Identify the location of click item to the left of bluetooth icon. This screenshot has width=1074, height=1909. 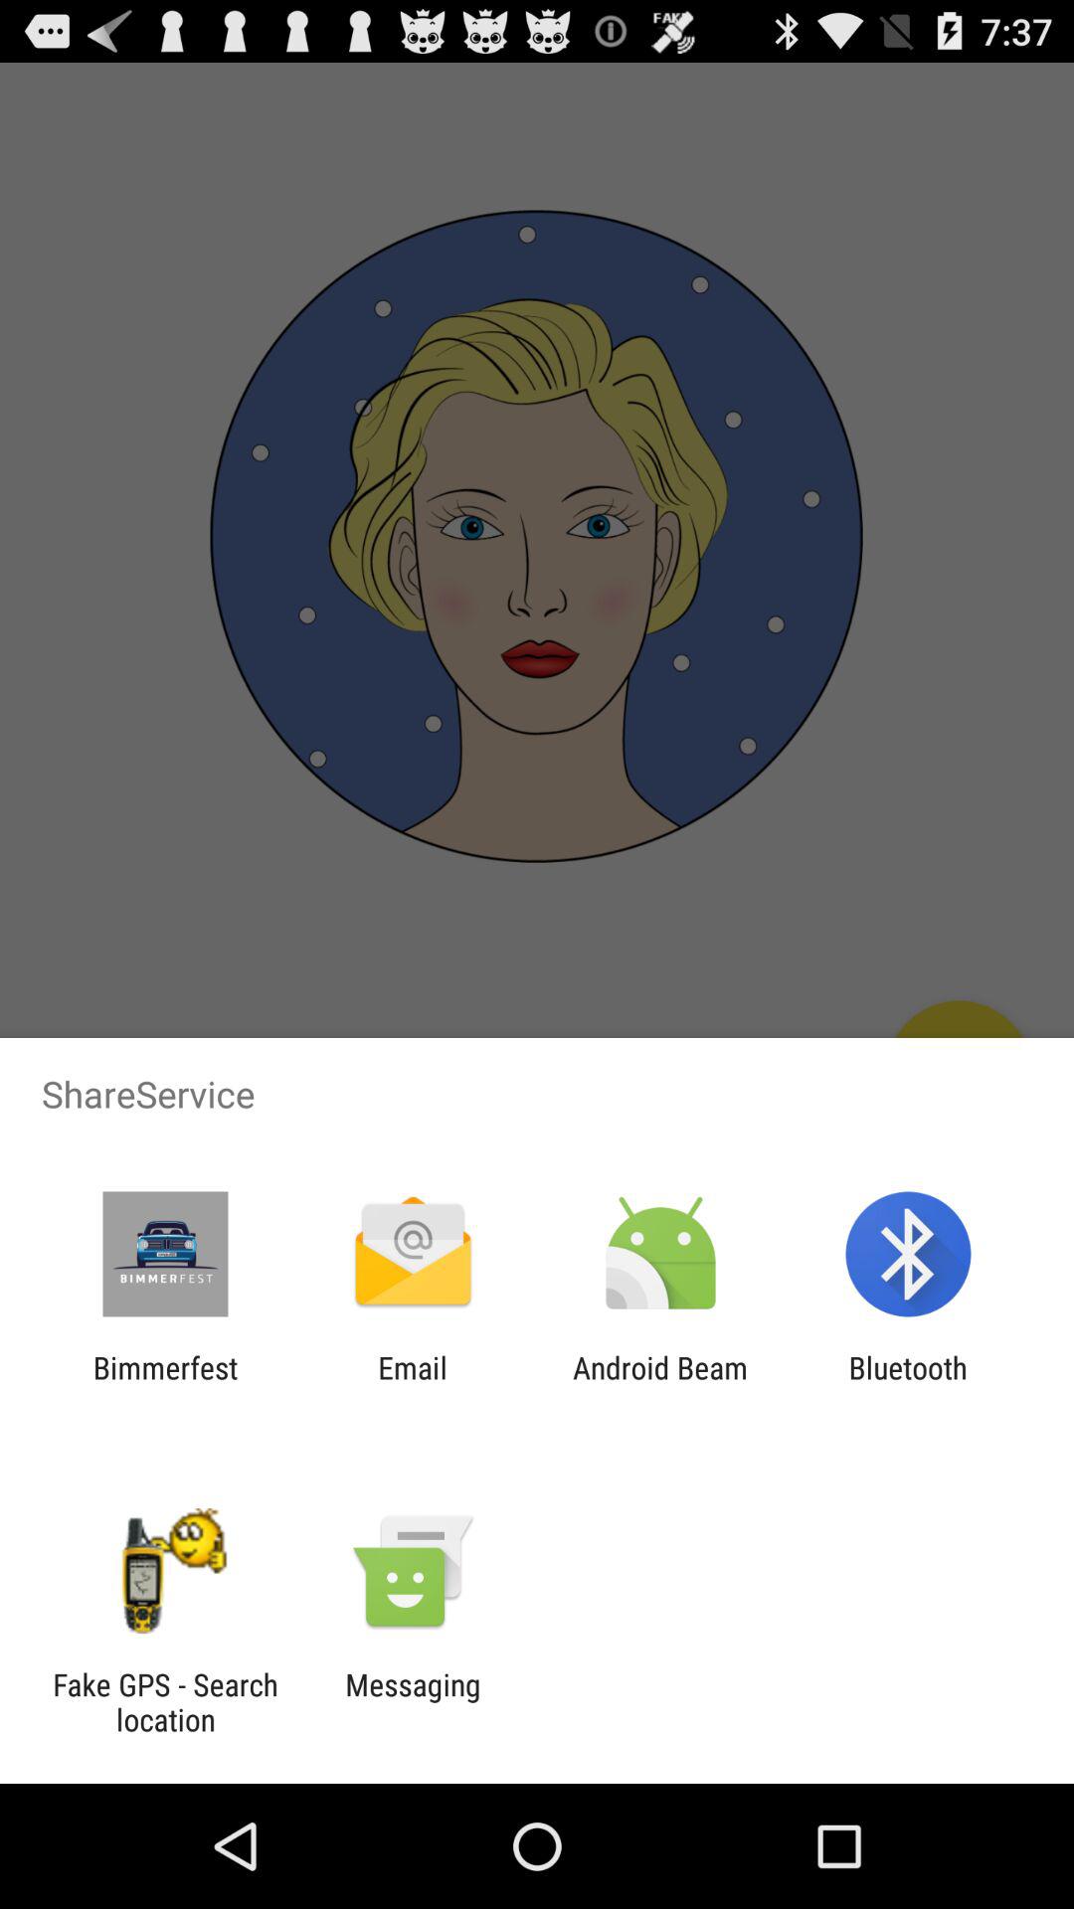
(660, 1385).